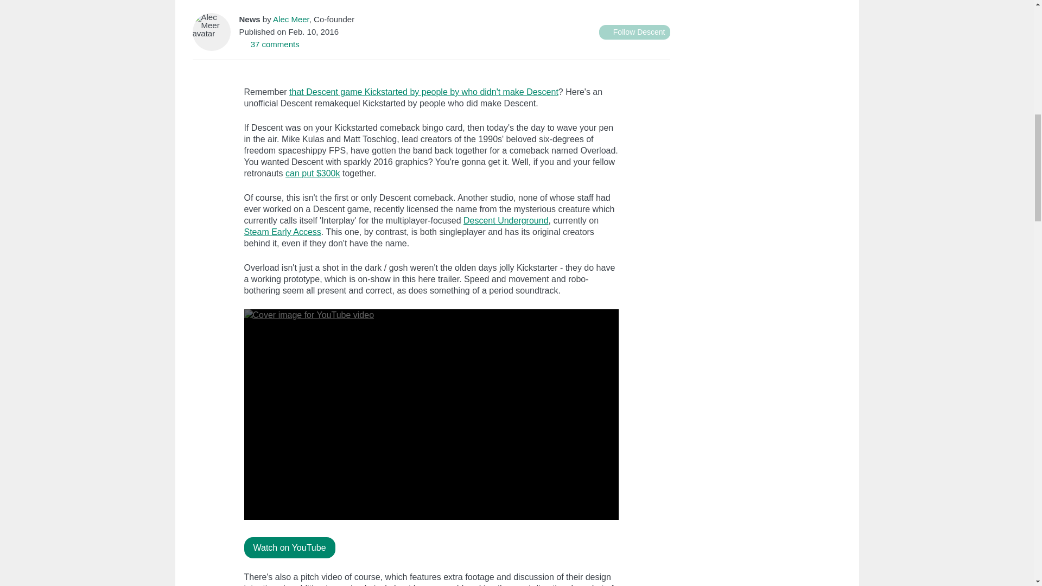 Image resolution: width=1042 pixels, height=586 pixels. I want to click on Steam Early Access, so click(282, 232).